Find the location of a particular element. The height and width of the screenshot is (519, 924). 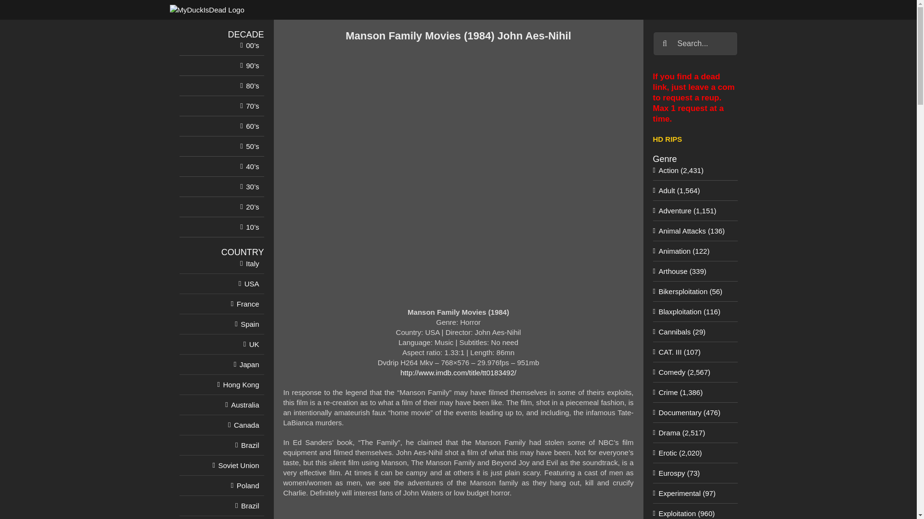

Japan is located at coordinates (249, 364).